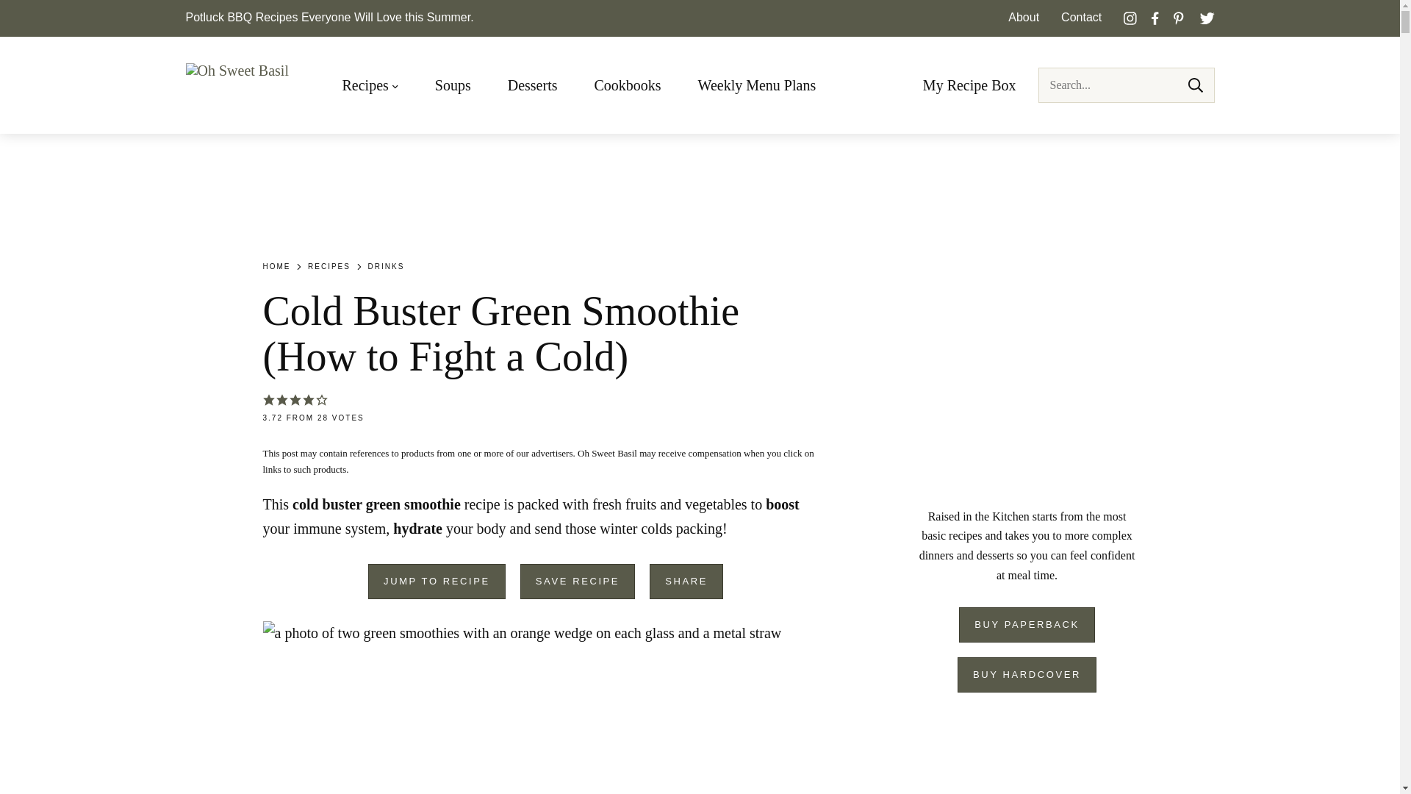 The image size is (1411, 794). What do you see at coordinates (1179, 18) in the screenshot?
I see `Pinterest` at bounding box center [1179, 18].